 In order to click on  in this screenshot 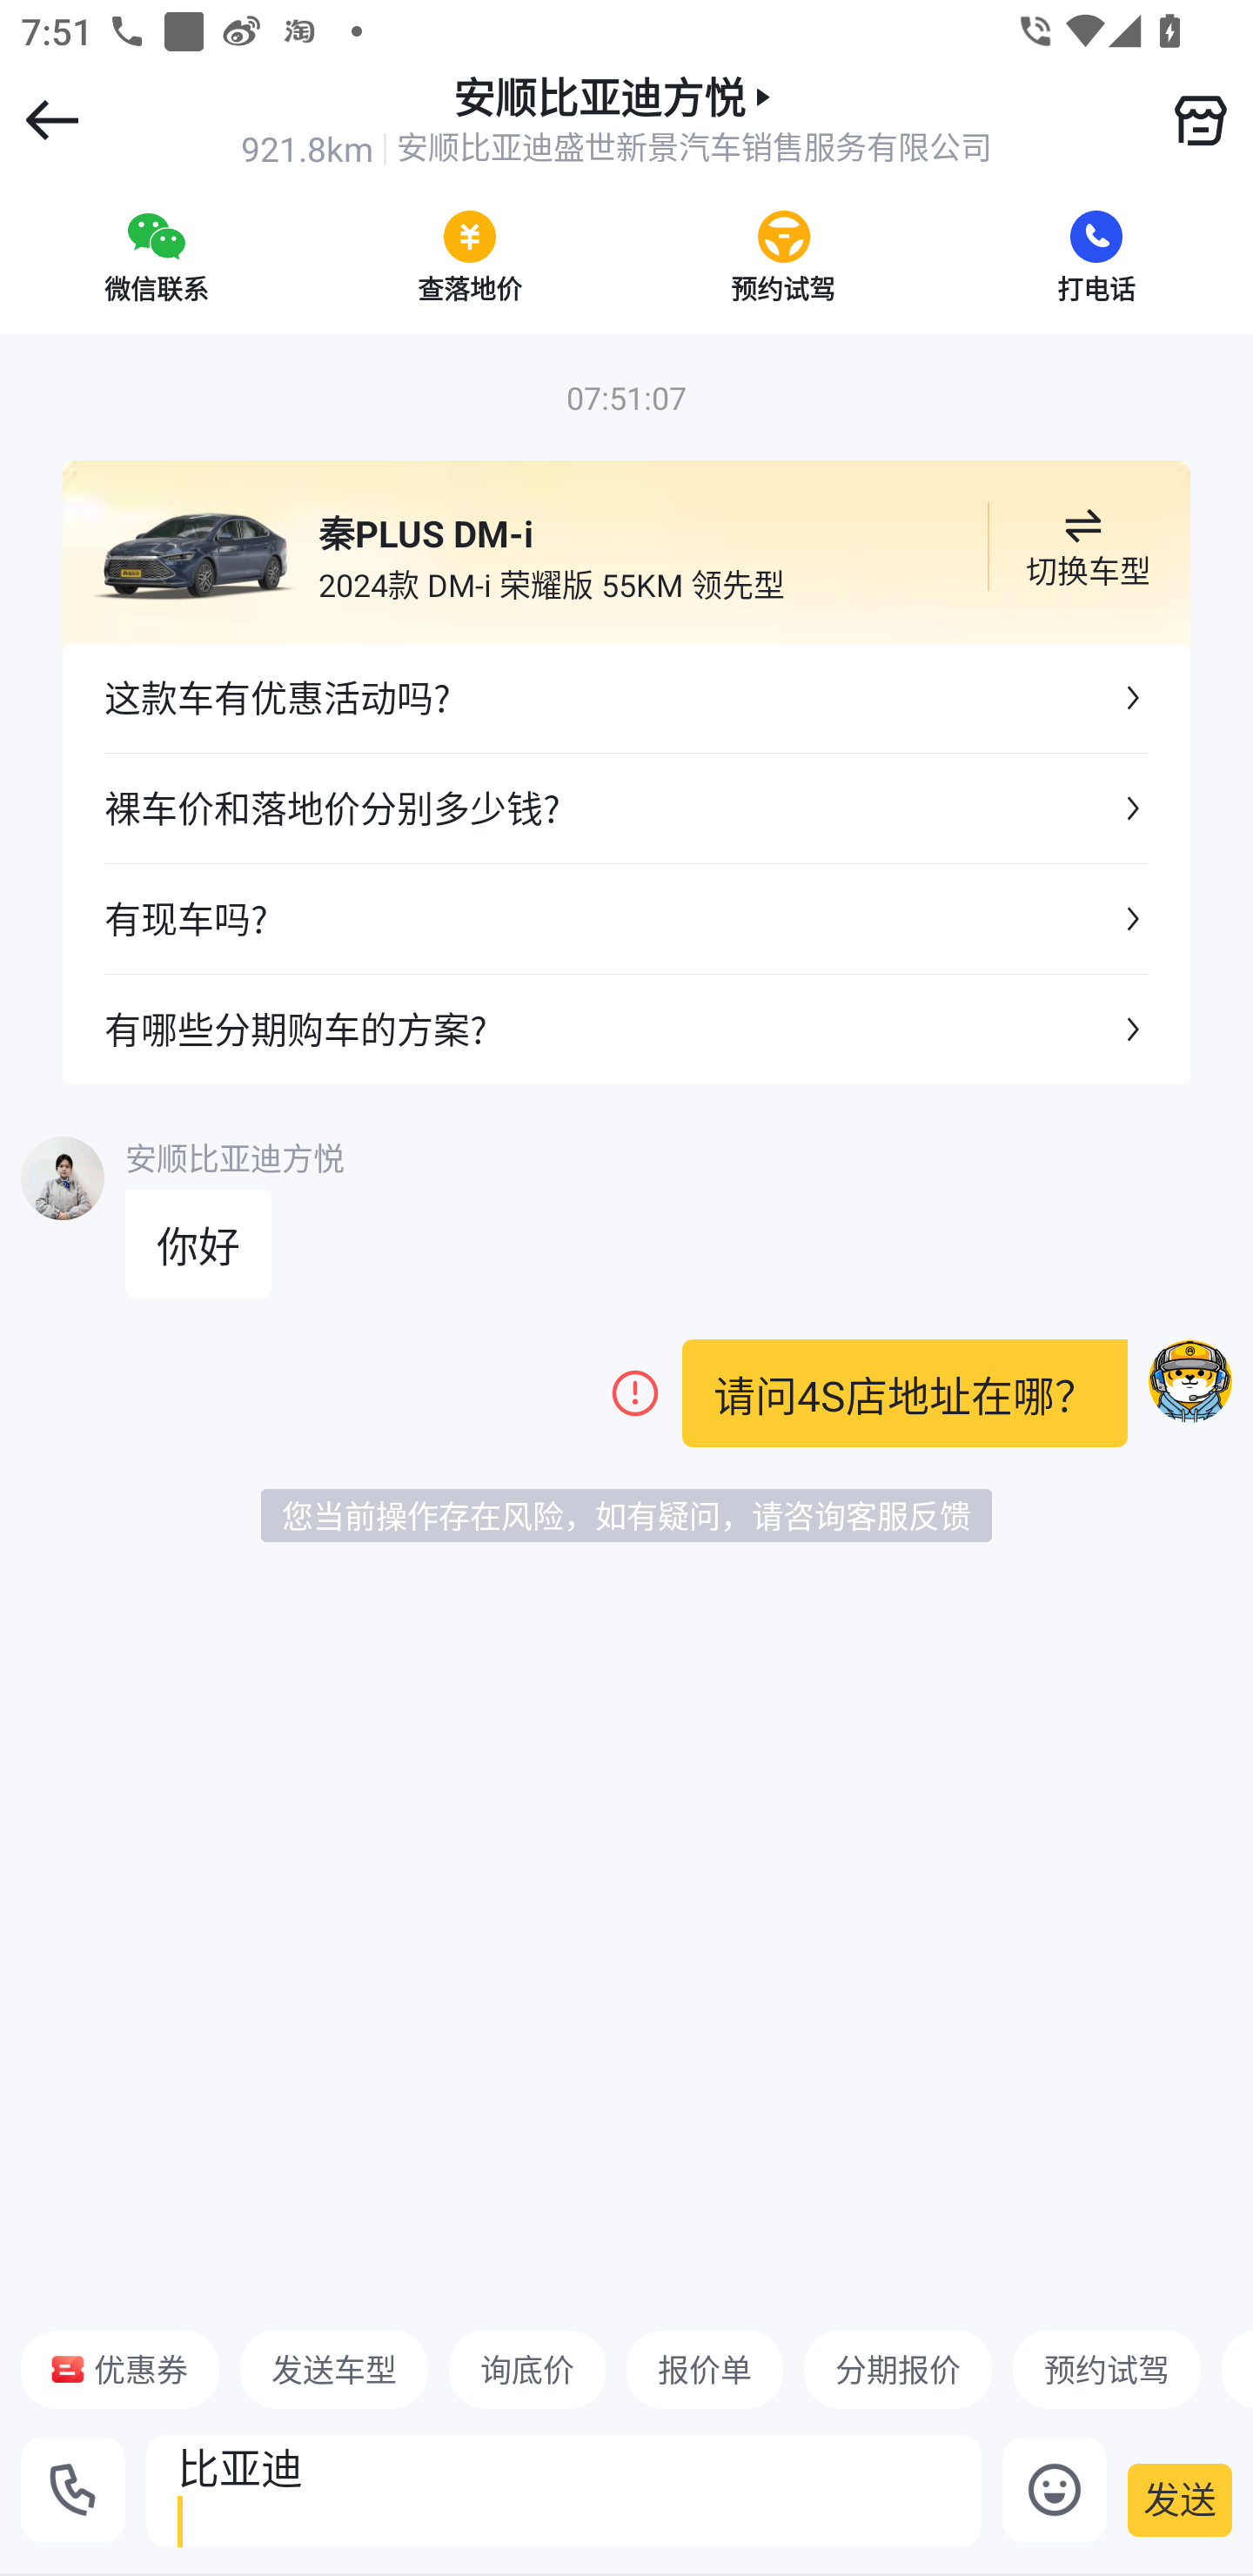, I will do `click(1200, 120)`.